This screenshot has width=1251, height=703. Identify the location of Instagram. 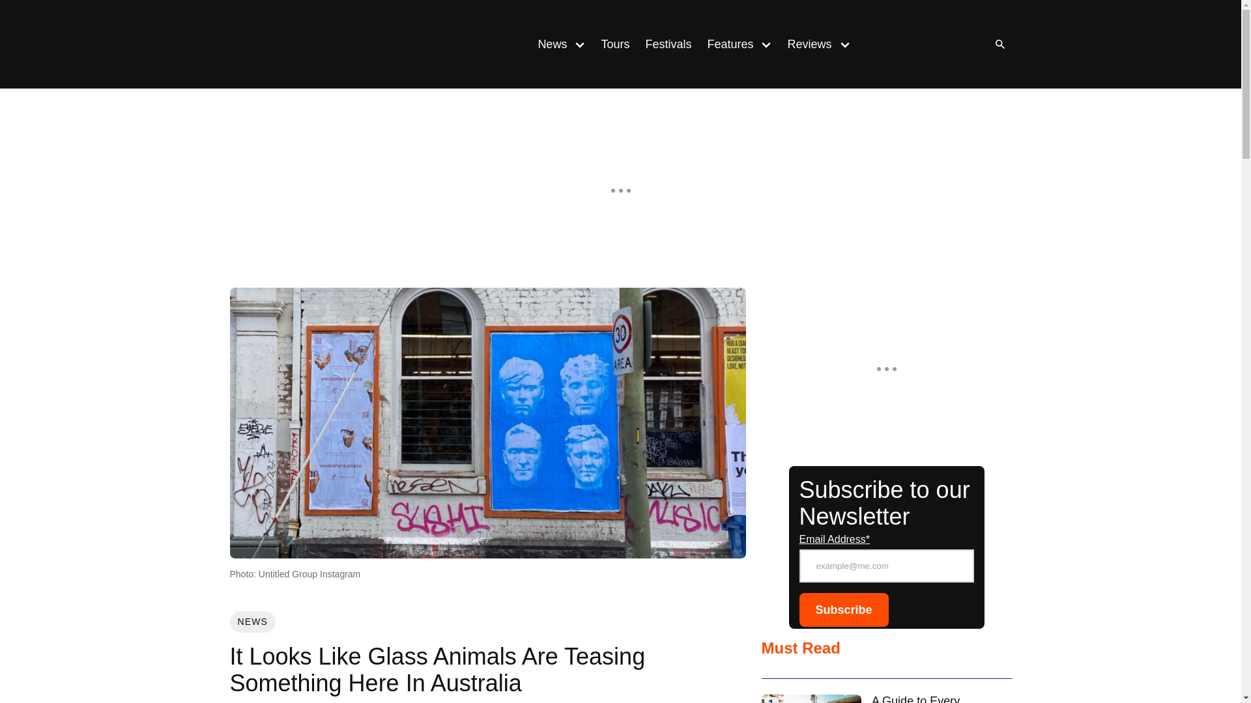
(901, 44).